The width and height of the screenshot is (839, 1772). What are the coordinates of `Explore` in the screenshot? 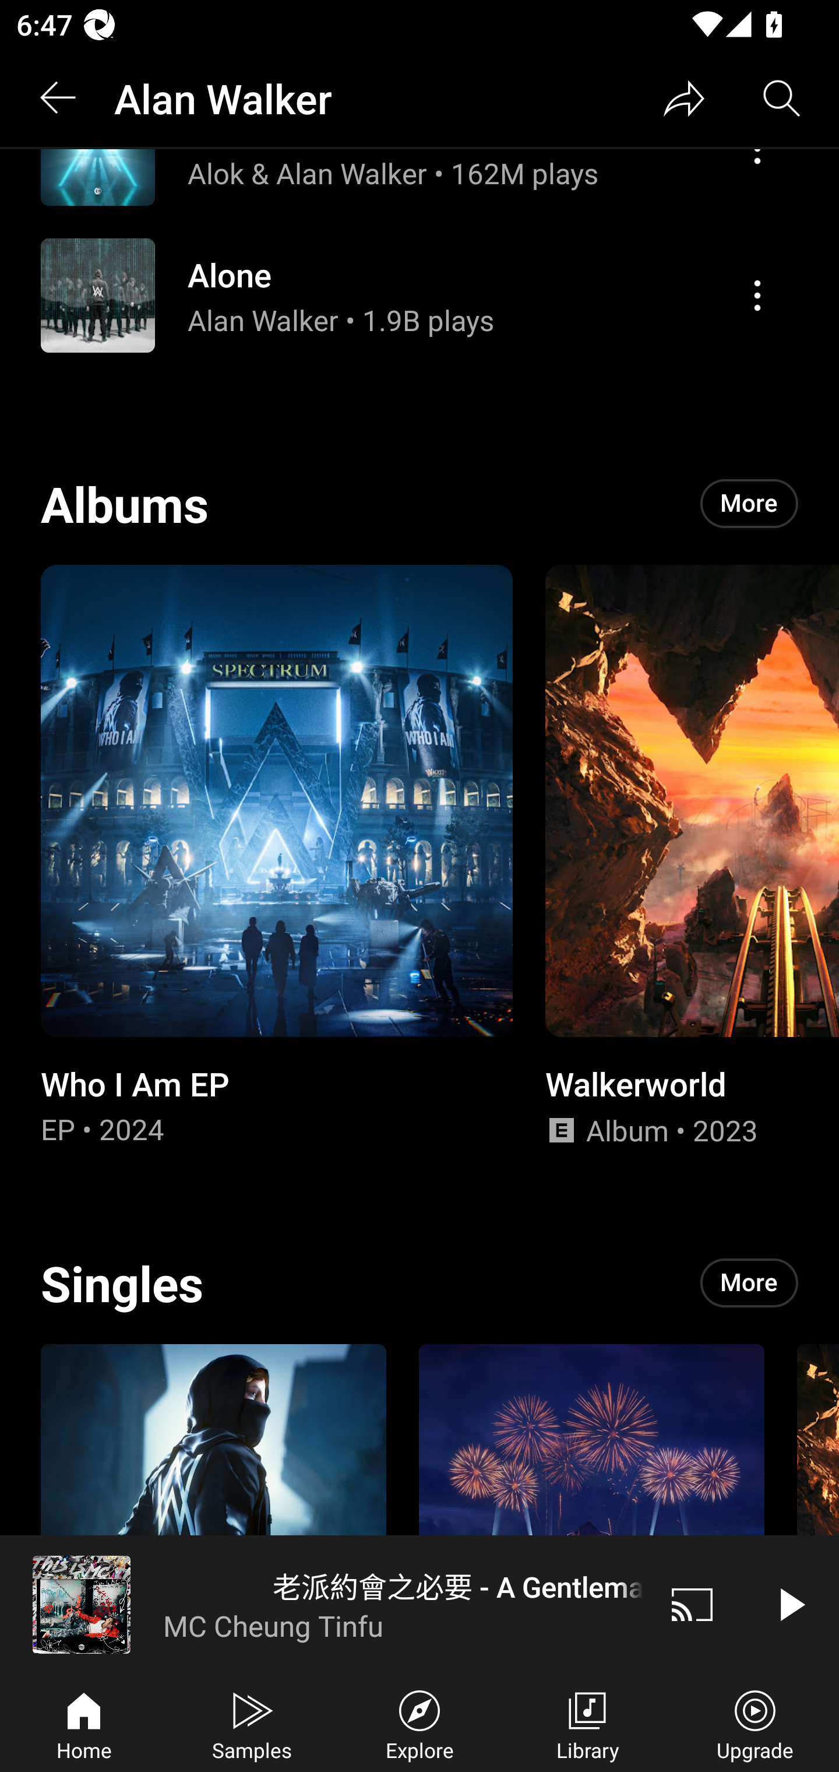 It's located at (419, 1723).